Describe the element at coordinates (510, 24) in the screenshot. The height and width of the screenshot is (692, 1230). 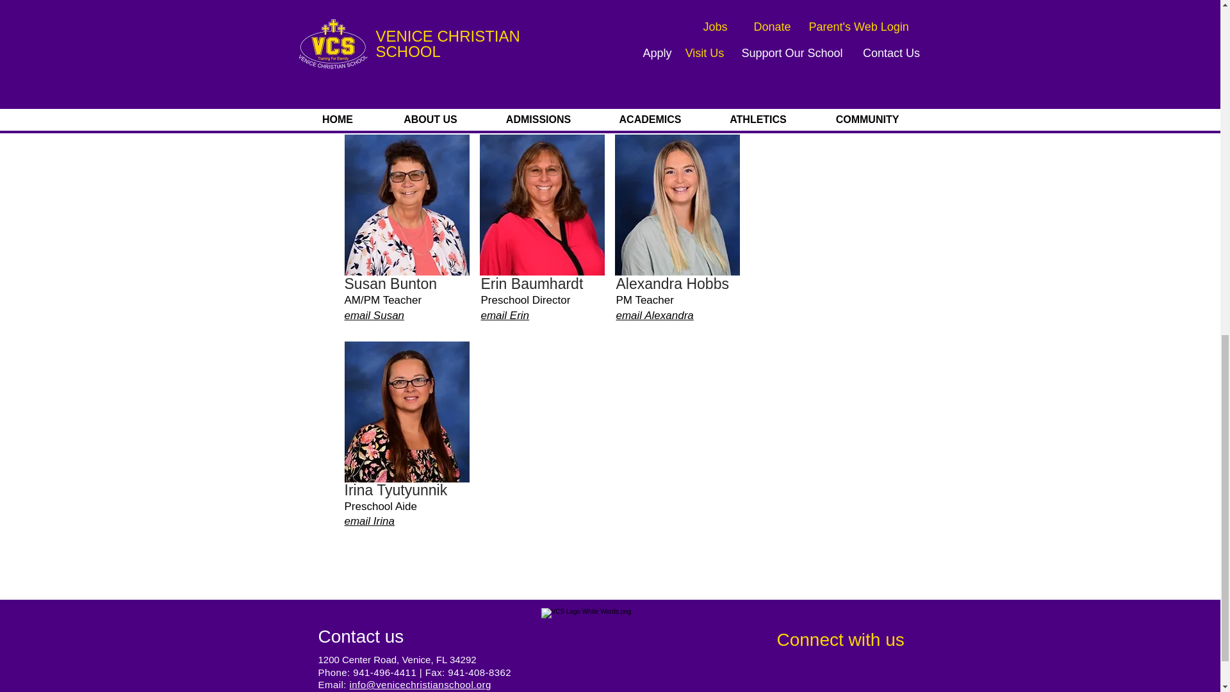
I see `Click Here to apply for Early Learning Coalition Certificate` at that location.